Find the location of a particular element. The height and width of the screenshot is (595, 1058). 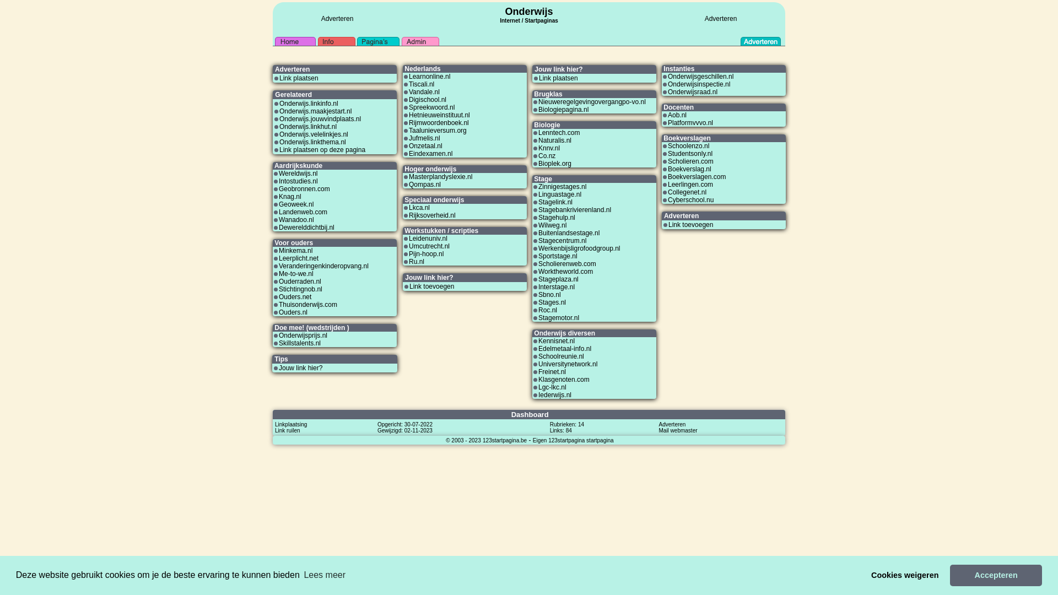

Stagebankrivierenland.nl is located at coordinates (575, 209).